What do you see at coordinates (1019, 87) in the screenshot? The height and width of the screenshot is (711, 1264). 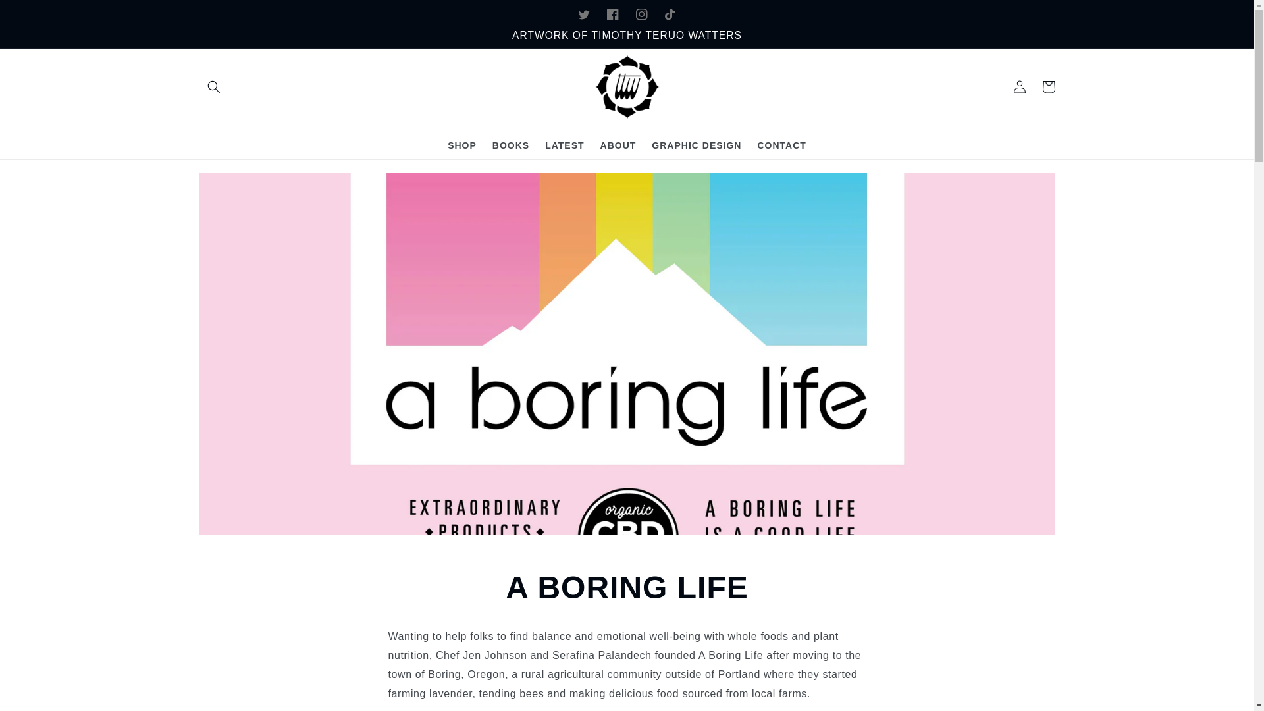 I see `Log in` at bounding box center [1019, 87].